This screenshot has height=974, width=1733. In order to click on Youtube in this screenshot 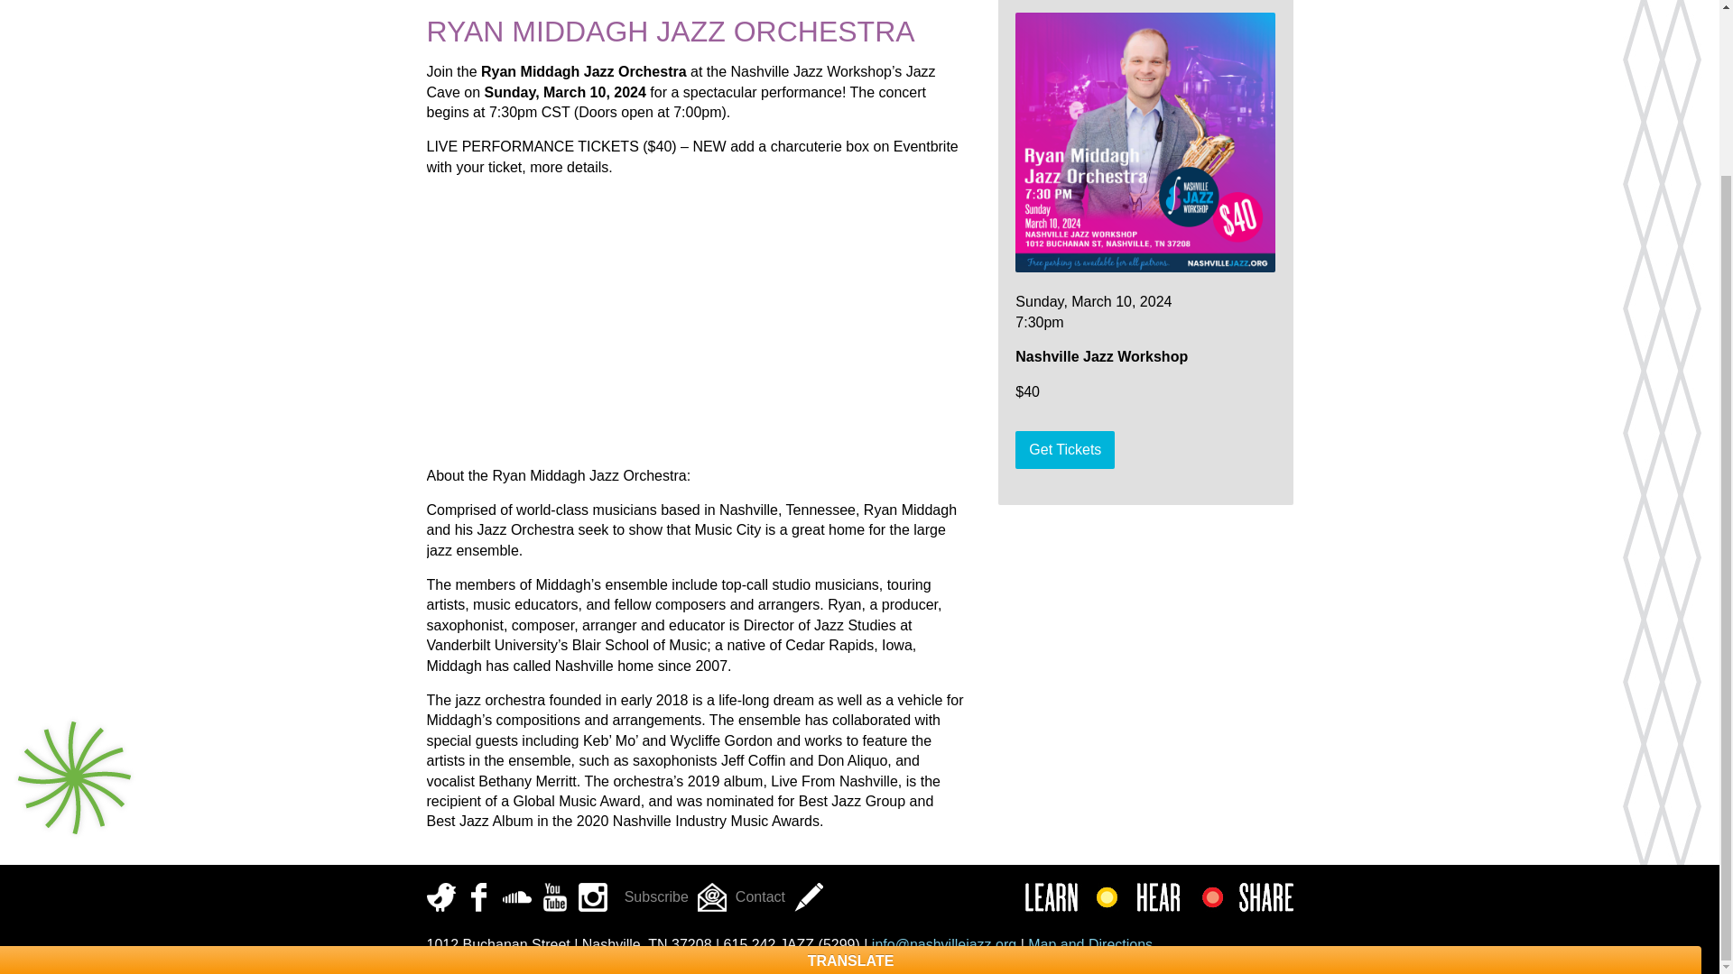, I will do `click(553, 896)`.